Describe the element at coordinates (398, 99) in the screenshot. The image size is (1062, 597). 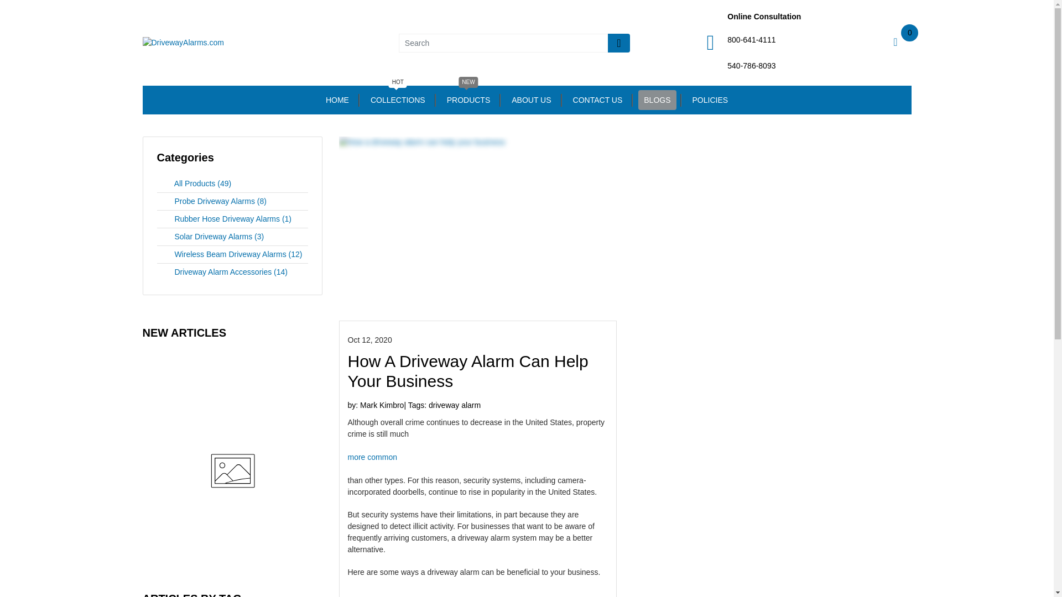
I see `HOME` at that location.